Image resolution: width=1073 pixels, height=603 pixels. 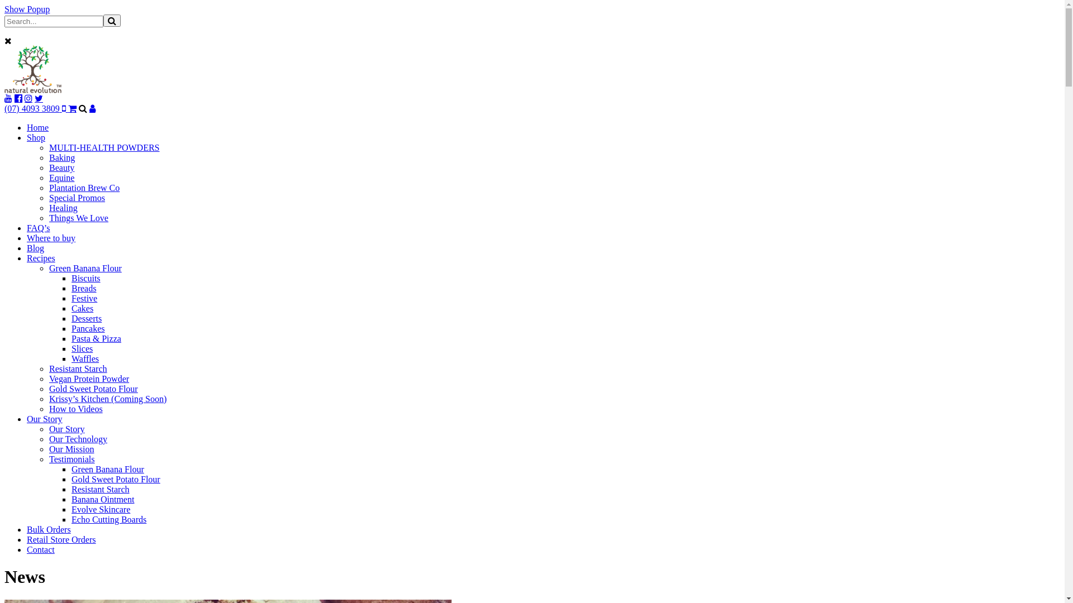 I want to click on Resistant Starch, so click(x=101, y=489).